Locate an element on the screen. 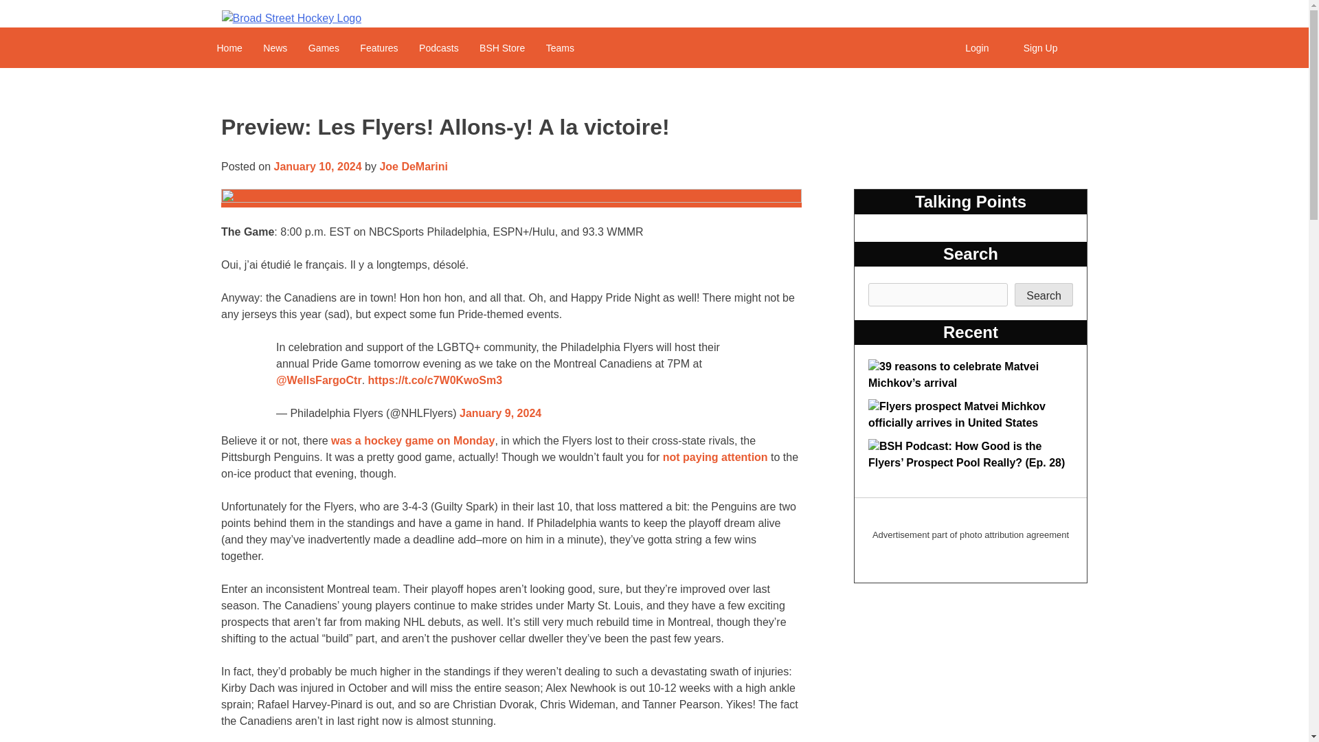  Features is located at coordinates (378, 47).